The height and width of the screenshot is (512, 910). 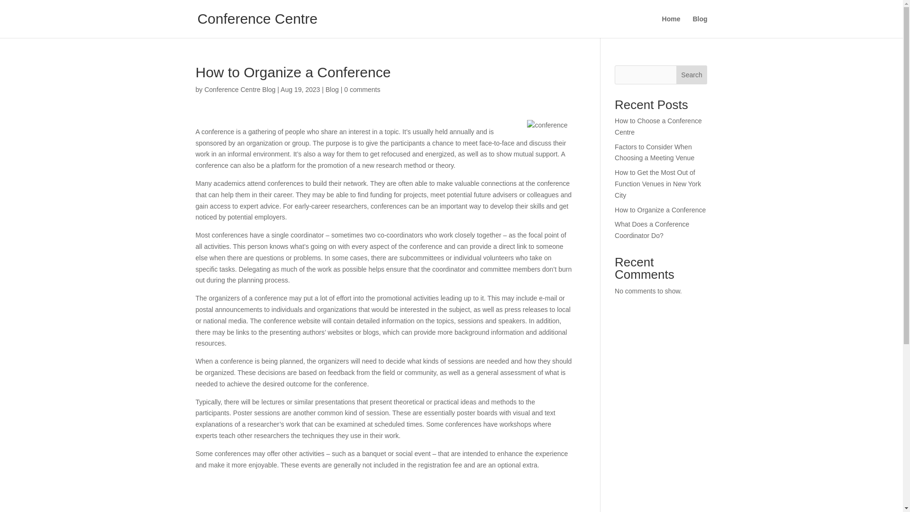 I want to click on Blog, so click(x=332, y=89).